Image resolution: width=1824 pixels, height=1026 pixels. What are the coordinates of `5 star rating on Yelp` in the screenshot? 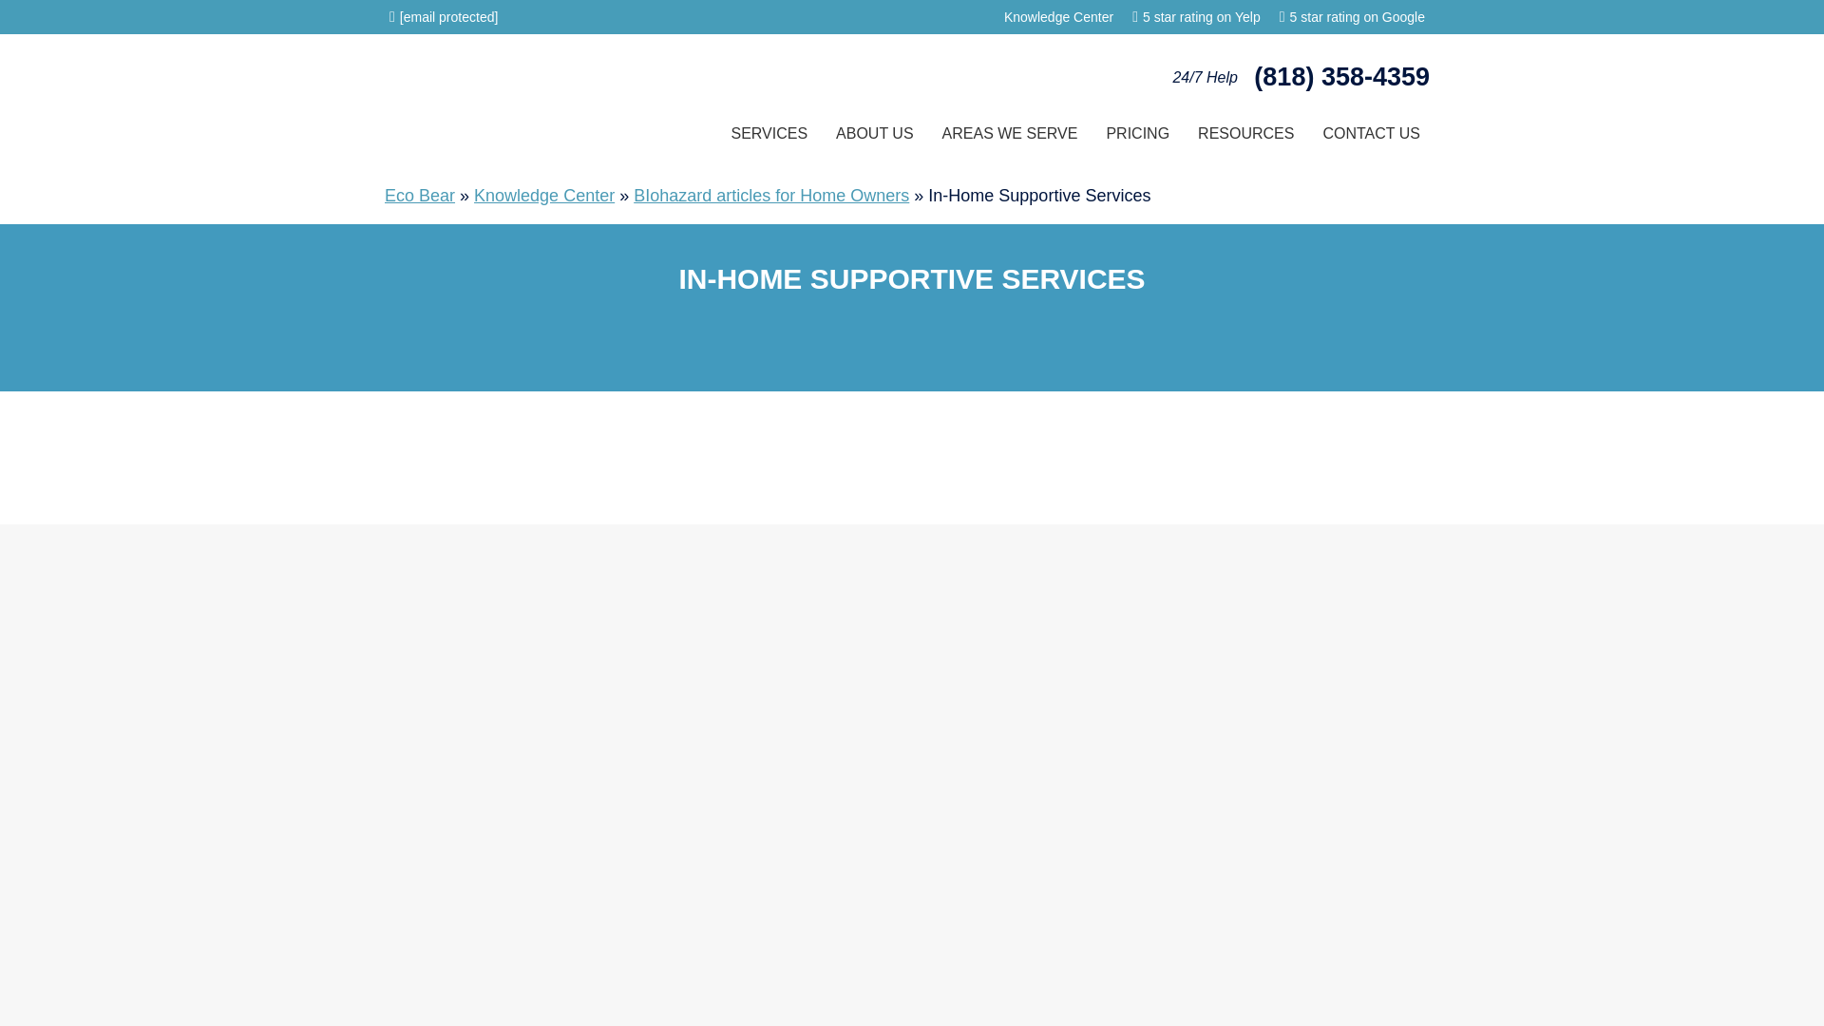 It's located at (1201, 17).